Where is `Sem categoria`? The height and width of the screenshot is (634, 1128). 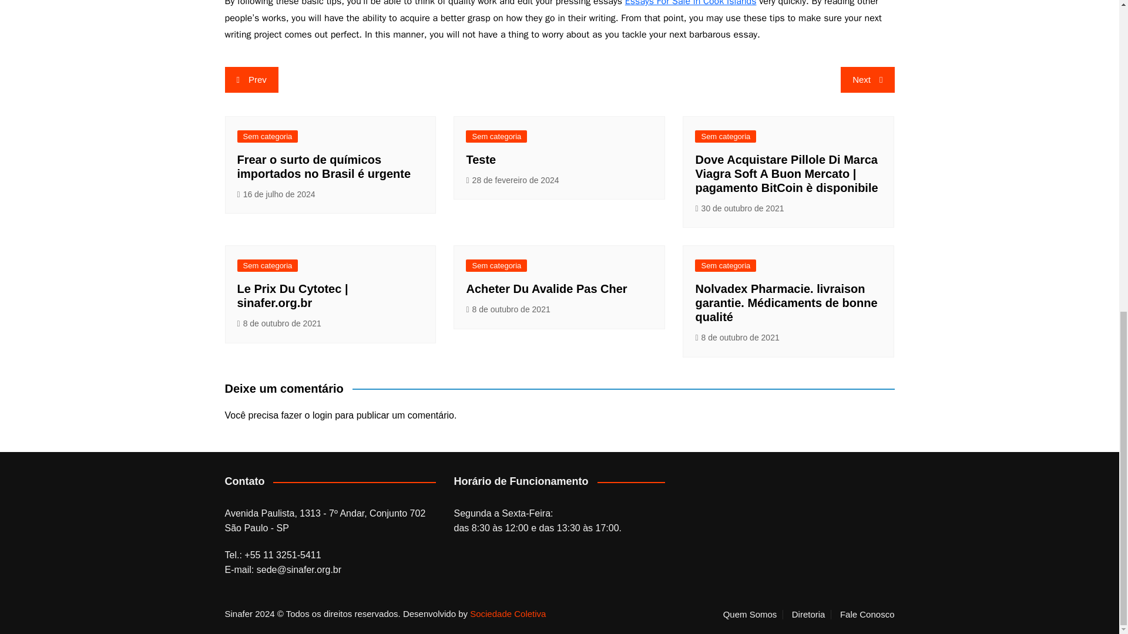 Sem categoria is located at coordinates (496, 136).